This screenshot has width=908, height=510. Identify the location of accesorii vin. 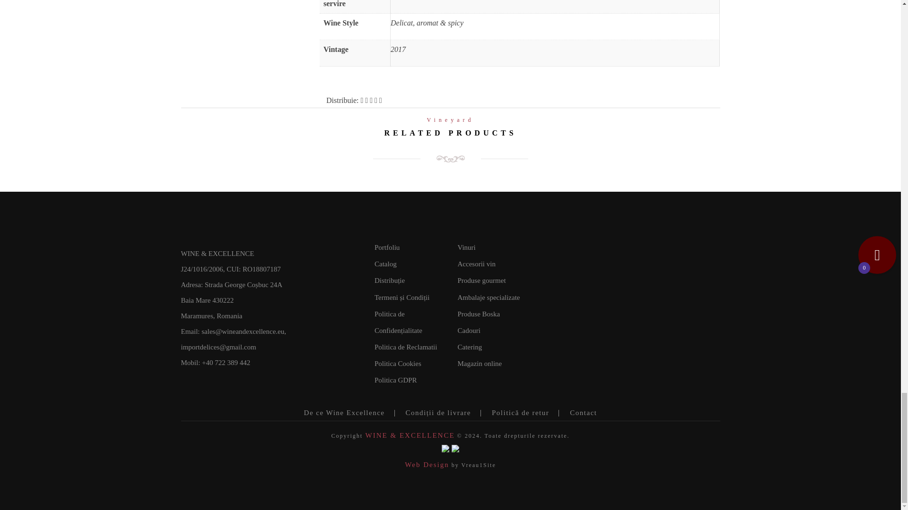
(477, 263).